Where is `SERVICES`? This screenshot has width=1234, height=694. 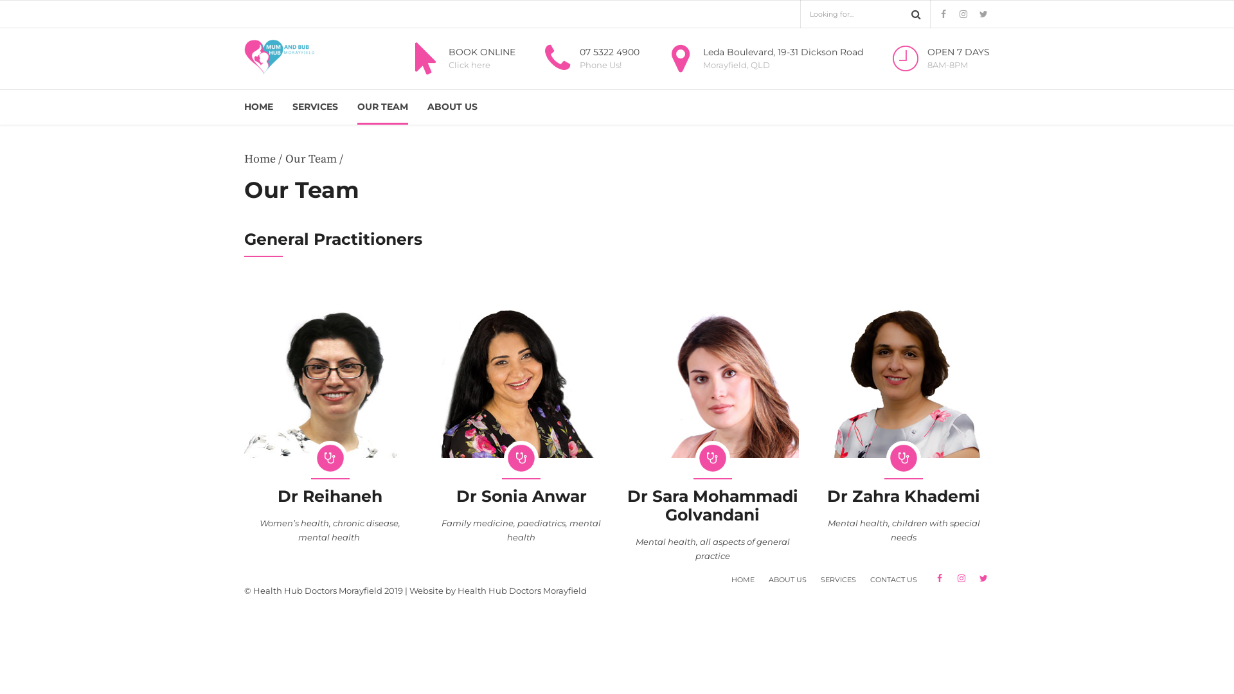 SERVICES is located at coordinates (838, 580).